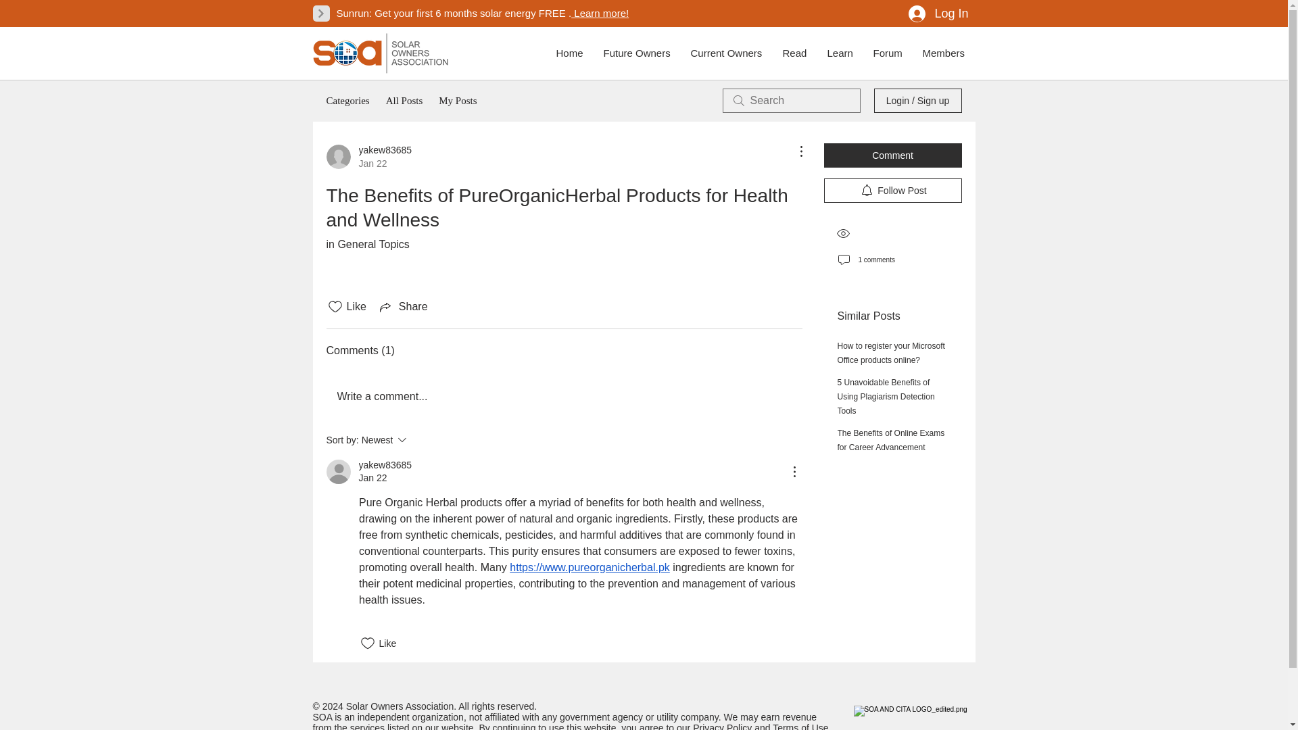 Image resolution: width=1298 pixels, height=730 pixels. I want to click on Log In, so click(368, 156).